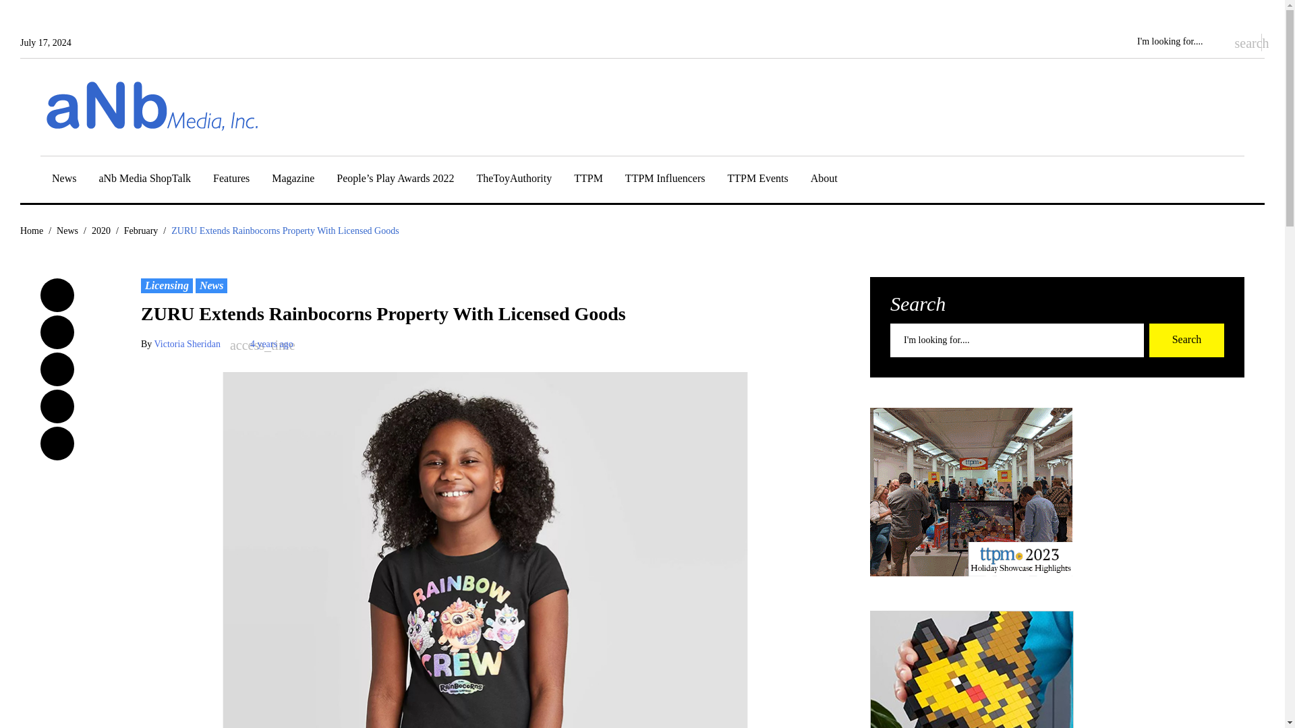  What do you see at coordinates (63, 181) in the screenshot?
I see `News` at bounding box center [63, 181].